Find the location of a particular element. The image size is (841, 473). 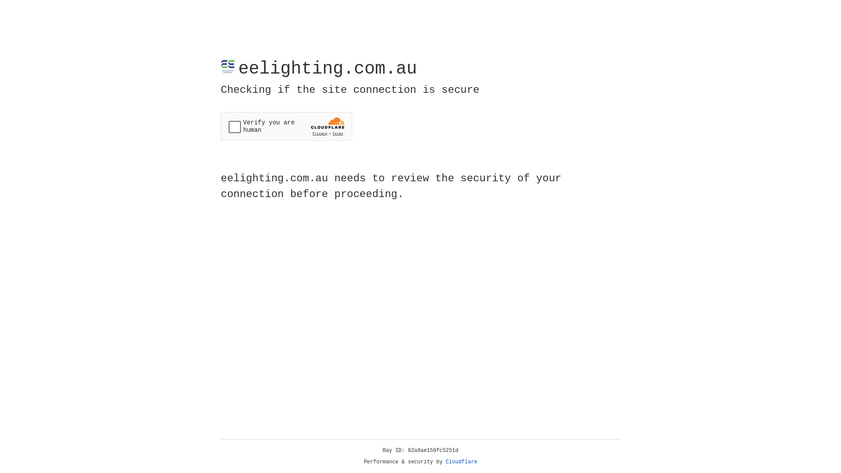

Widget containing a Cloudflare security challenge is located at coordinates (286, 126).